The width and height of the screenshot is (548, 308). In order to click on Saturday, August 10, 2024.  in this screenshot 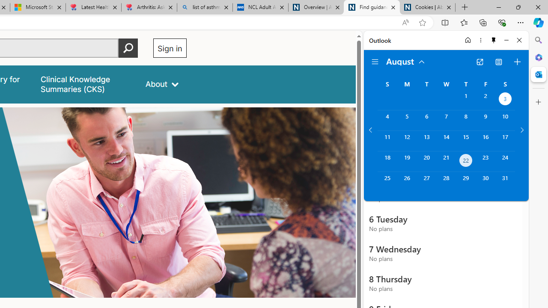, I will do `click(505, 120)`.